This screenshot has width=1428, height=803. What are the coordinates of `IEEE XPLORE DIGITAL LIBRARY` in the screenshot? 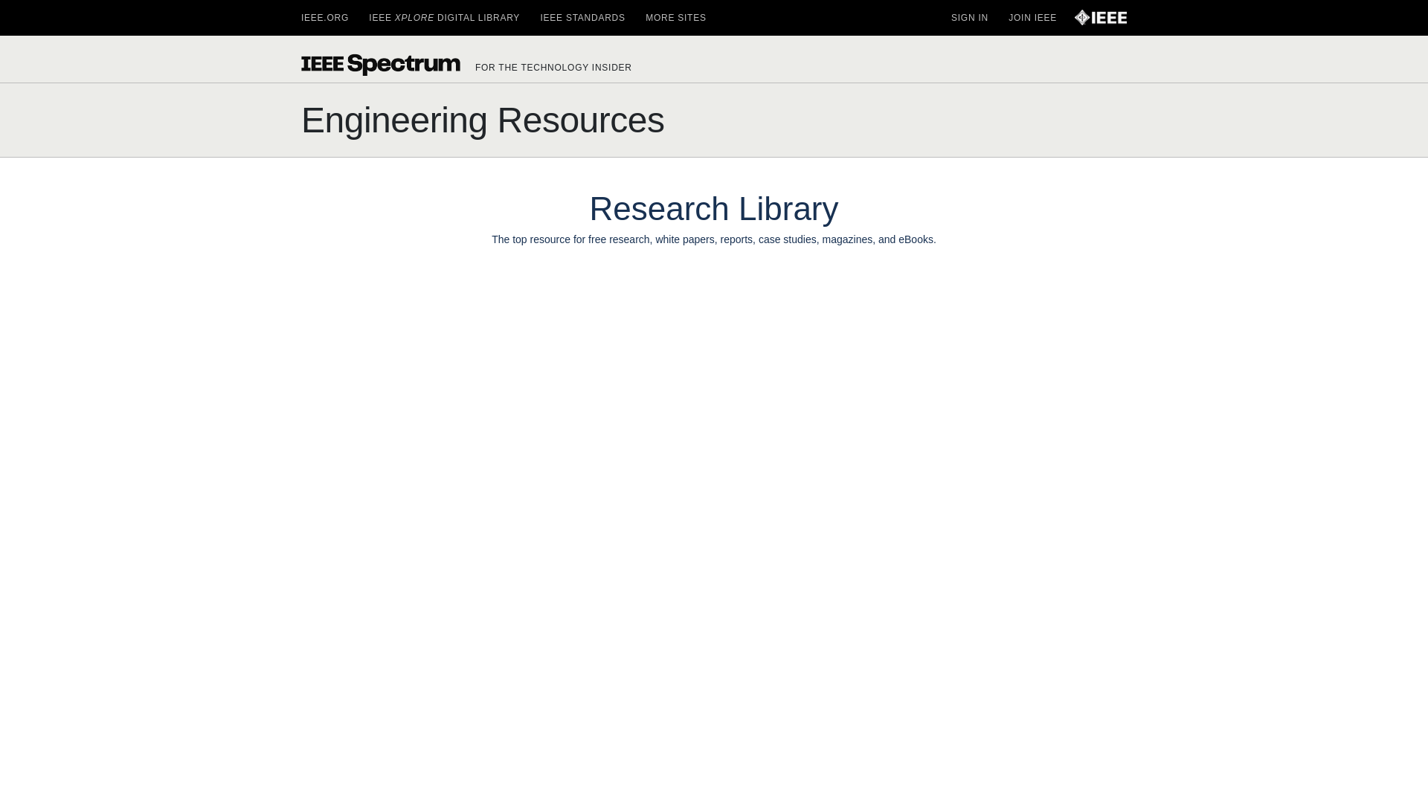 It's located at (443, 18).